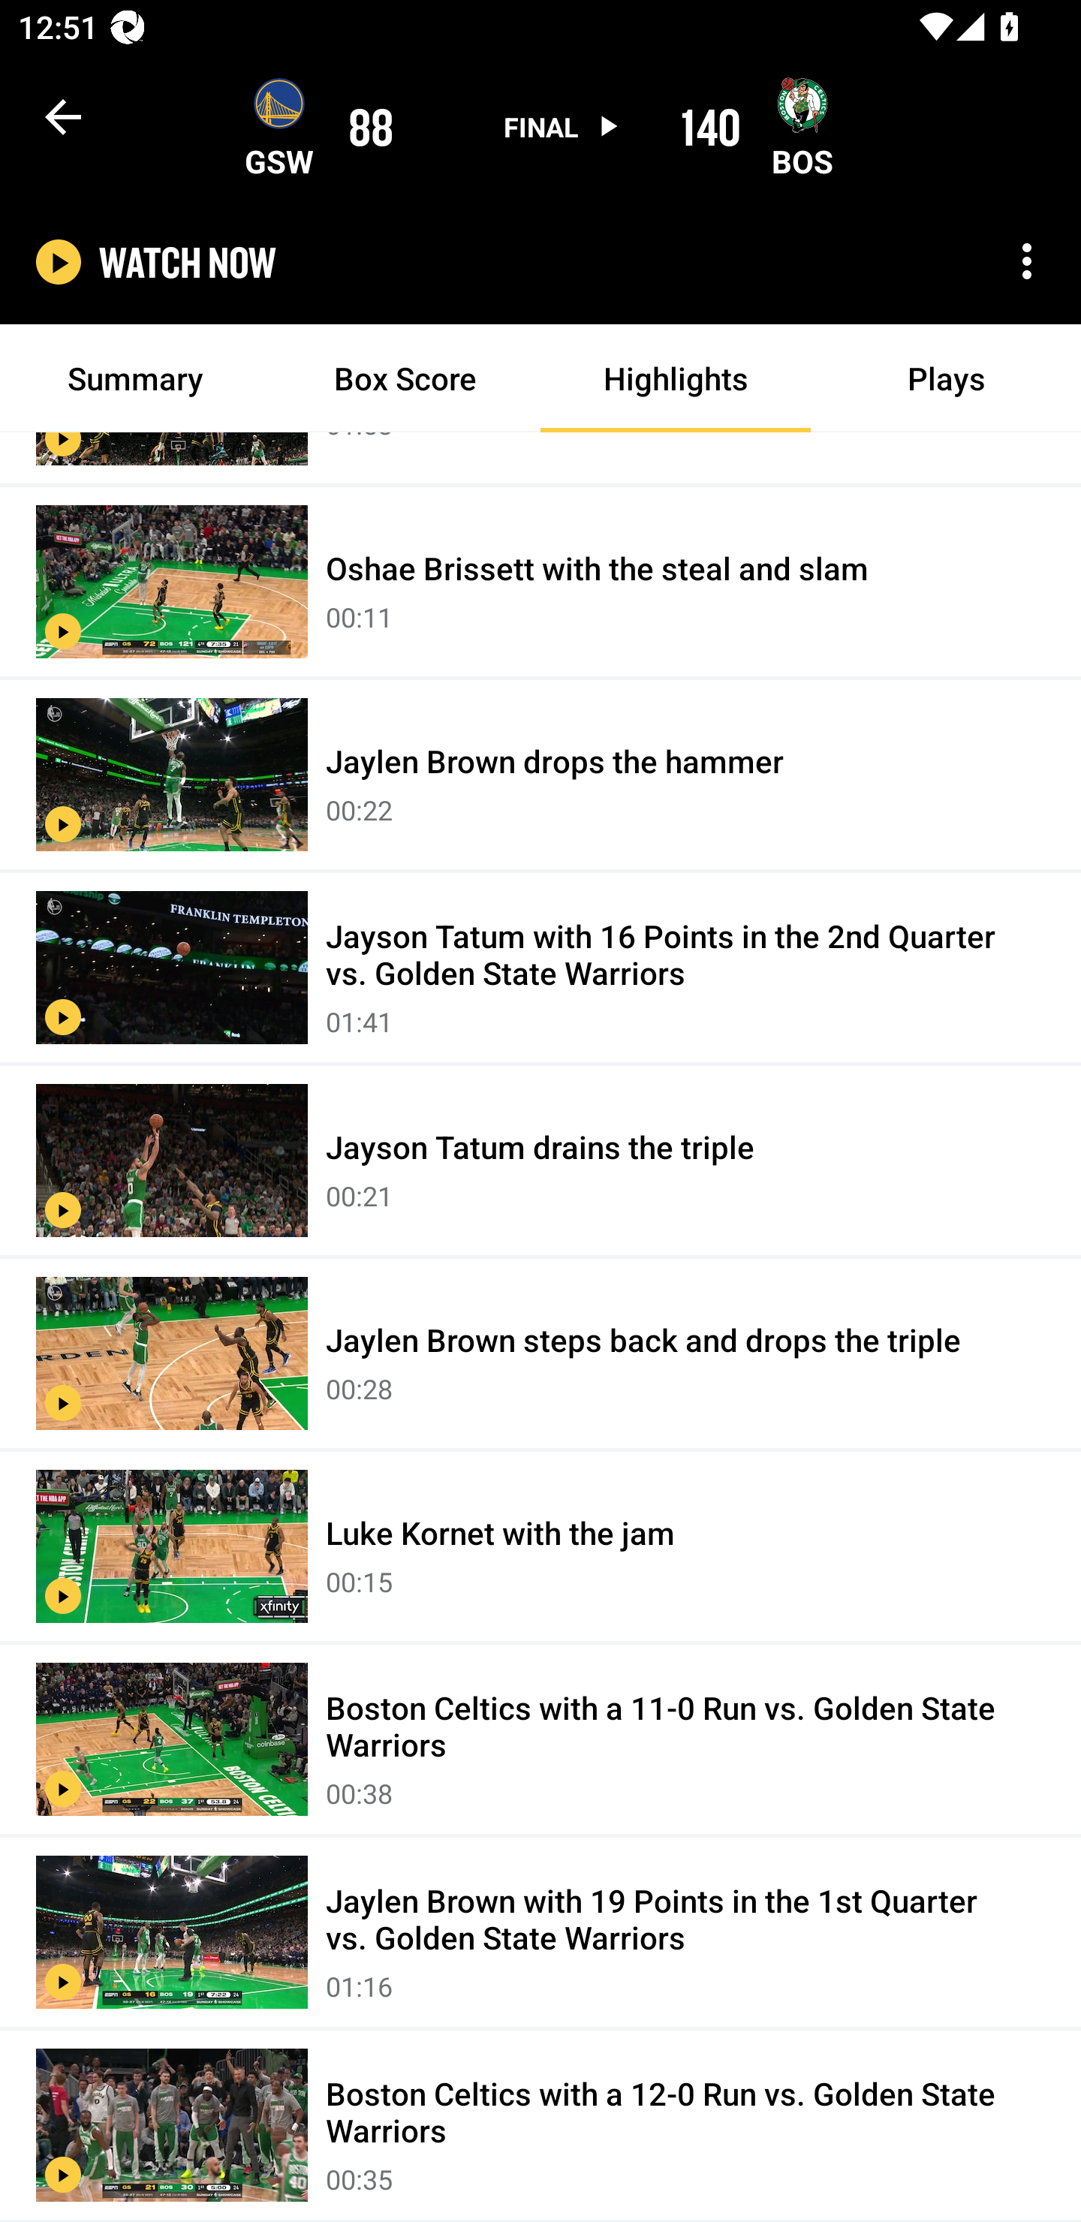  What do you see at coordinates (1027, 261) in the screenshot?
I see `More options` at bounding box center [1027, 261].